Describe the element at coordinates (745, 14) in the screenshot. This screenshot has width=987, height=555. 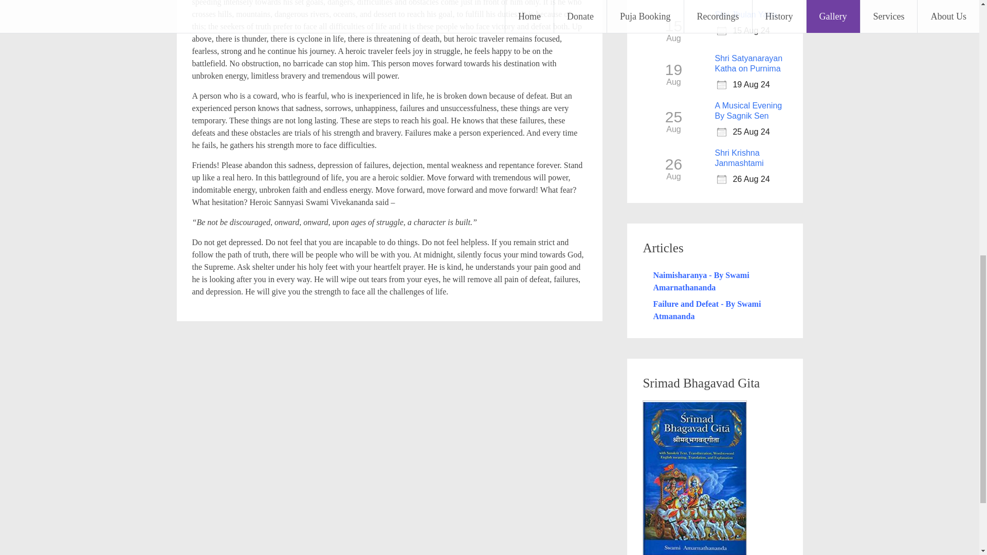
I see `Shri Jhulan Yatra` at that location.